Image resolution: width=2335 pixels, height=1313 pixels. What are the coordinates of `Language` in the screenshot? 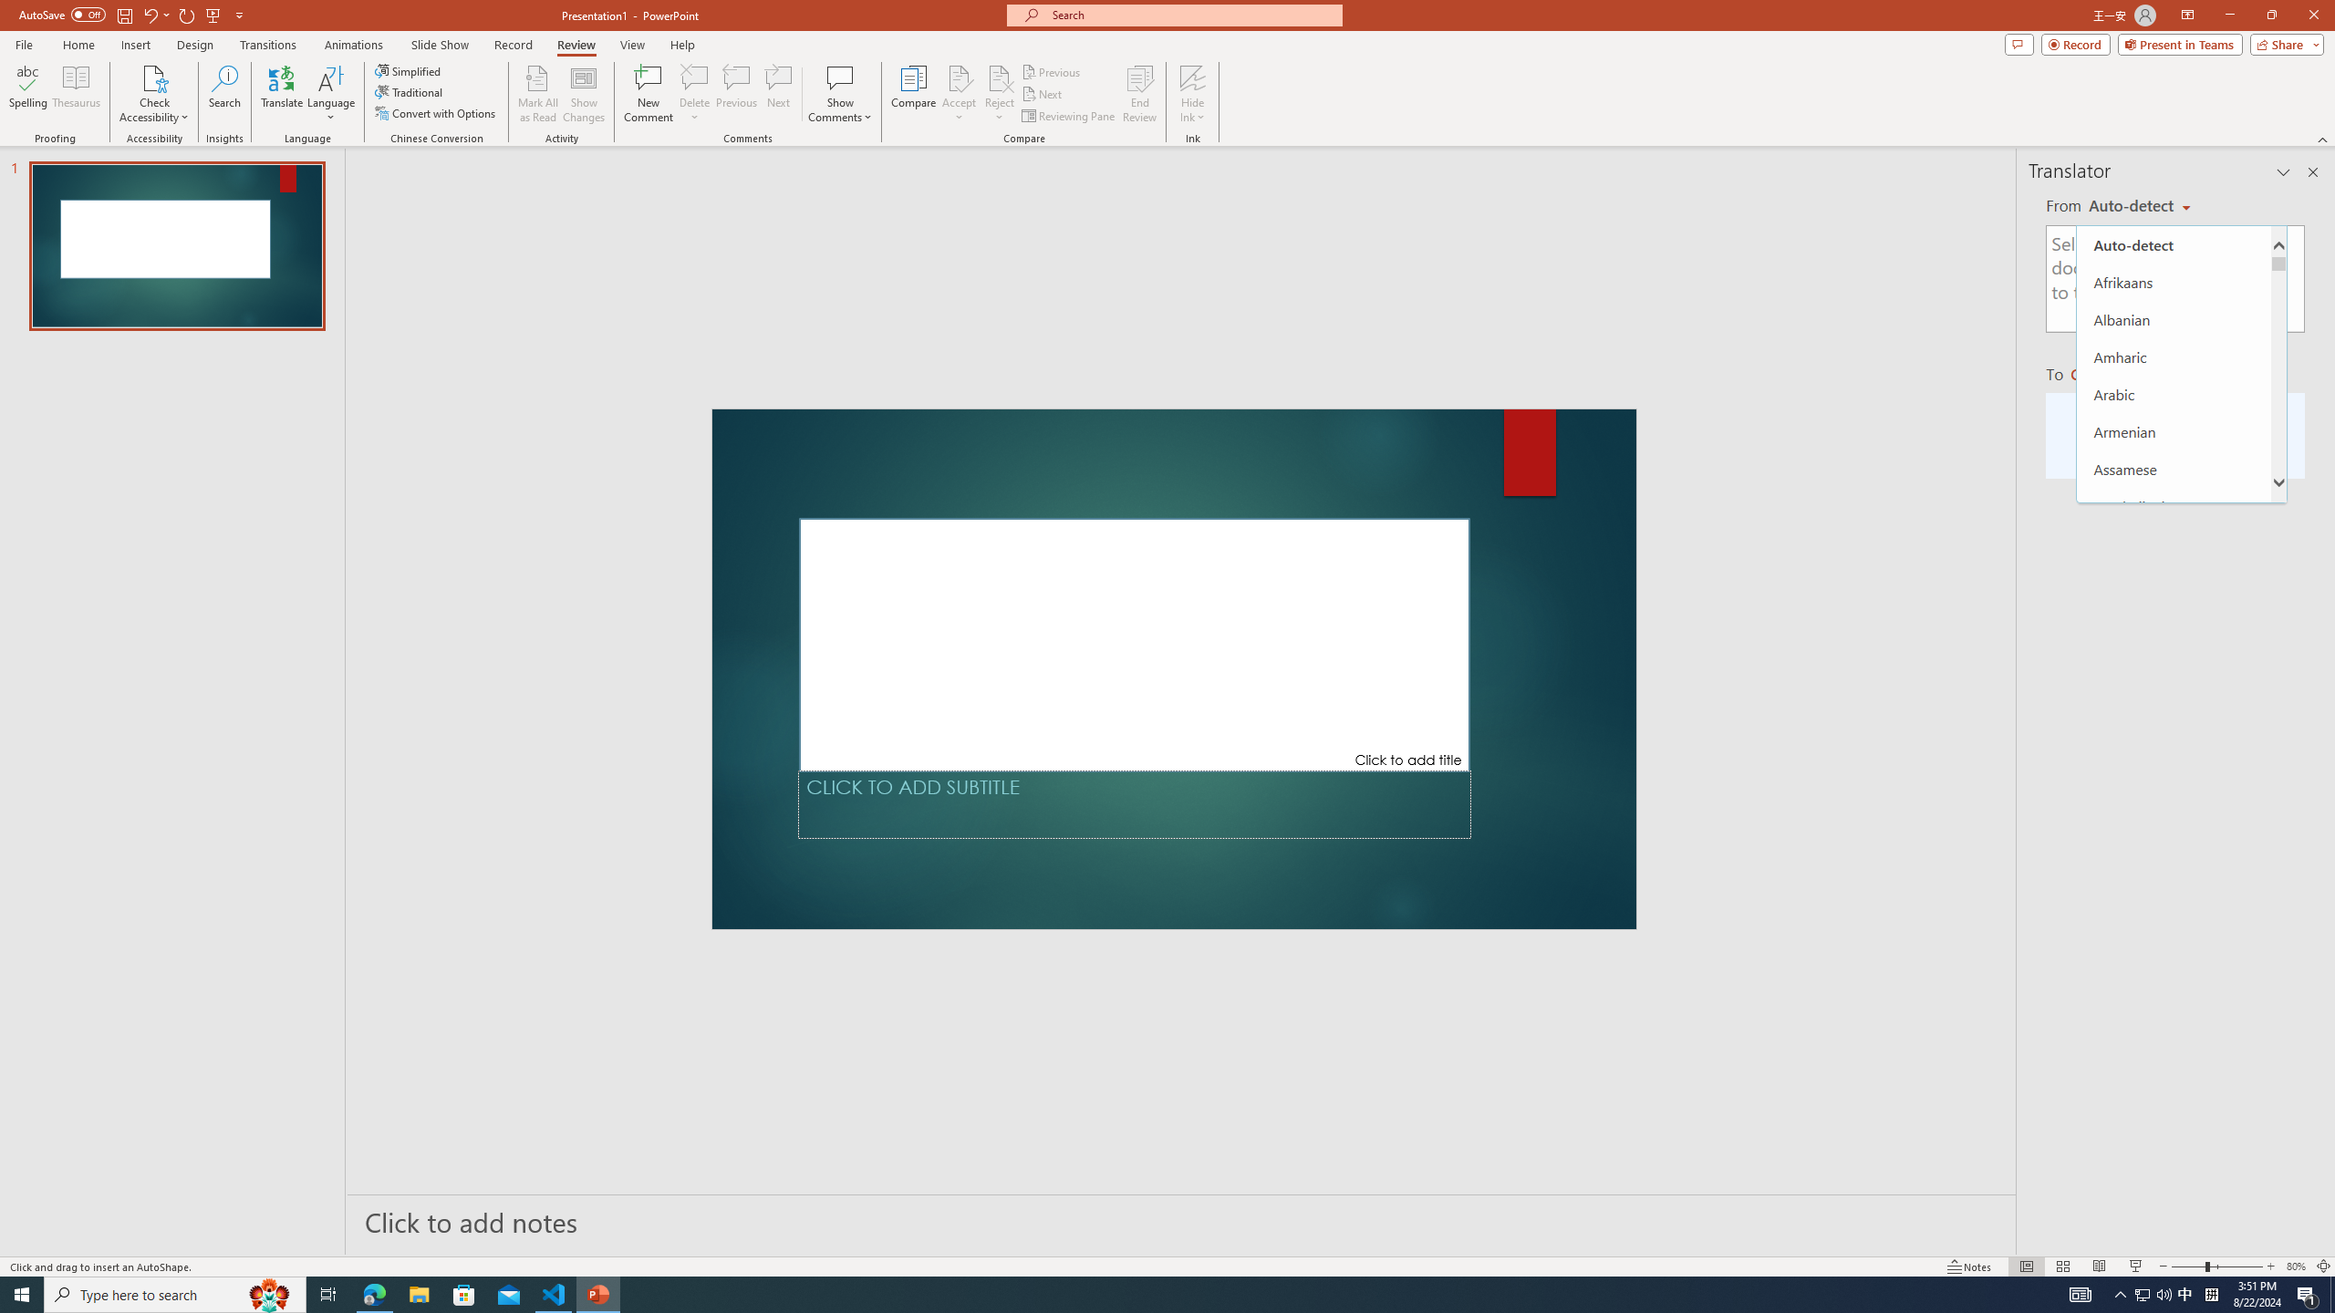 It's located at (331, 94).